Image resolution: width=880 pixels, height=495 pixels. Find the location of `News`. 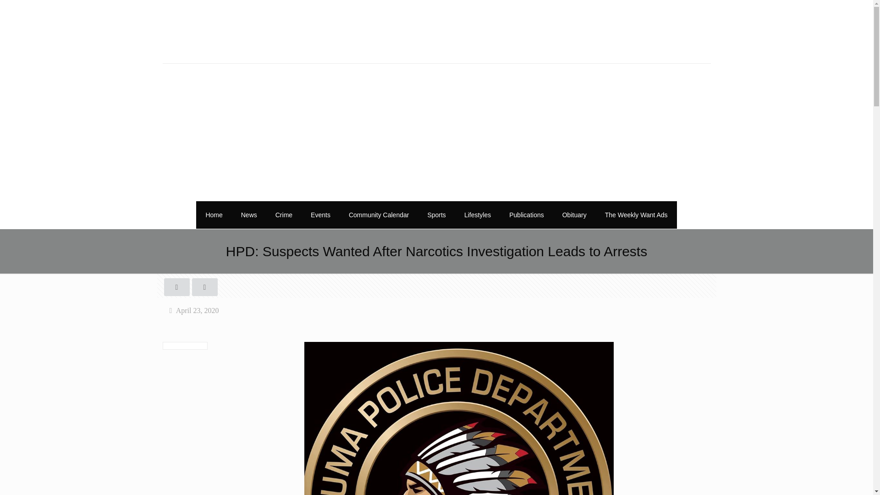

News is located at coordinates (249, 214).